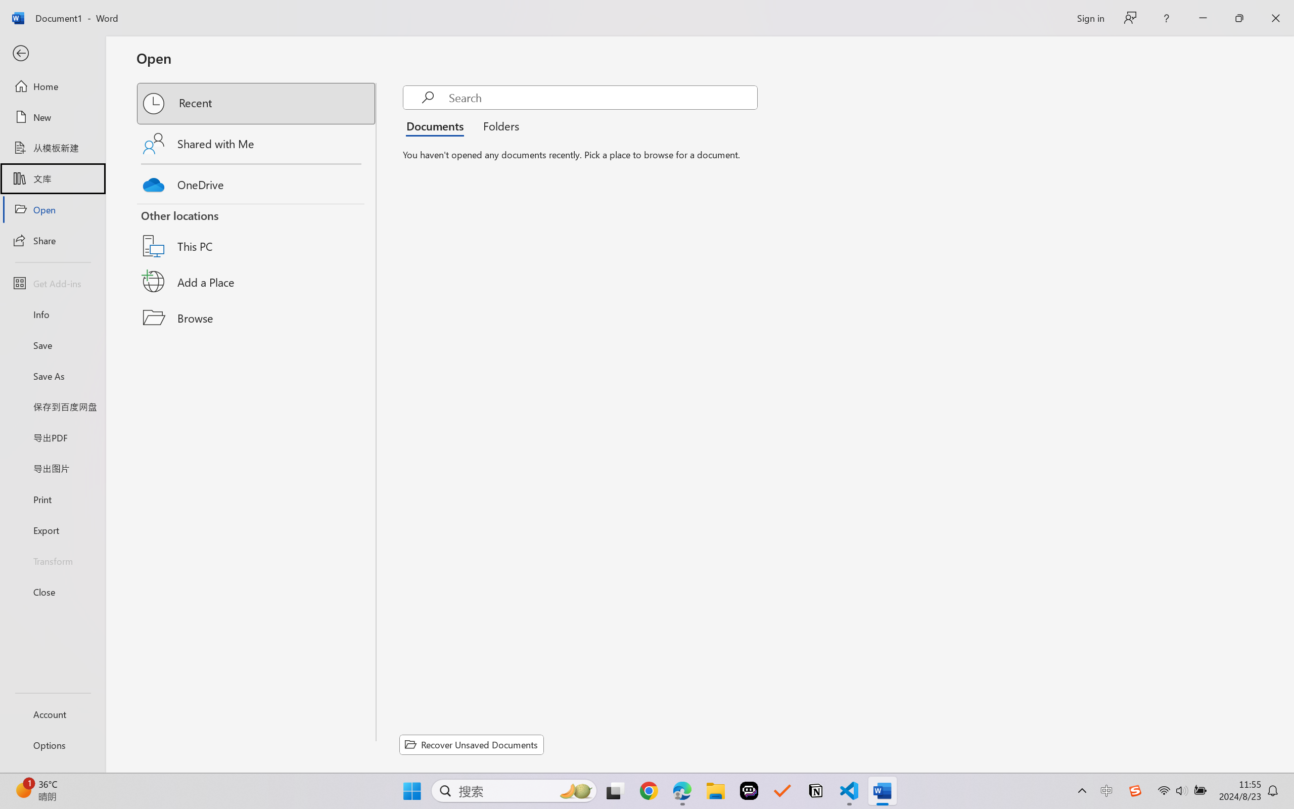 The height and width of the screenshot is (809, 1294). I want to click on Add a Place, so click(257, 282).